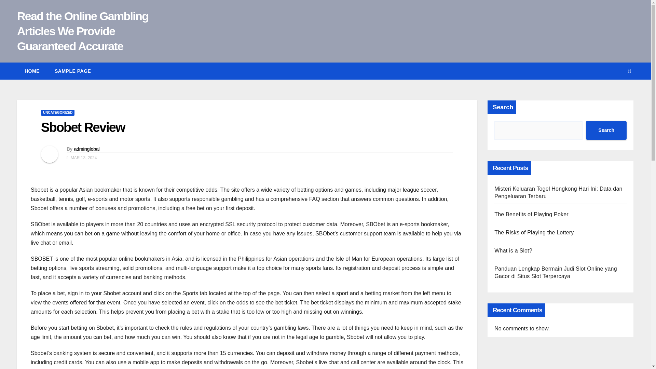 This screenshot has height=369, width=656. Describe the element at coordinates (86, 149) in the screenshot. I see `adminglobal` at that location.